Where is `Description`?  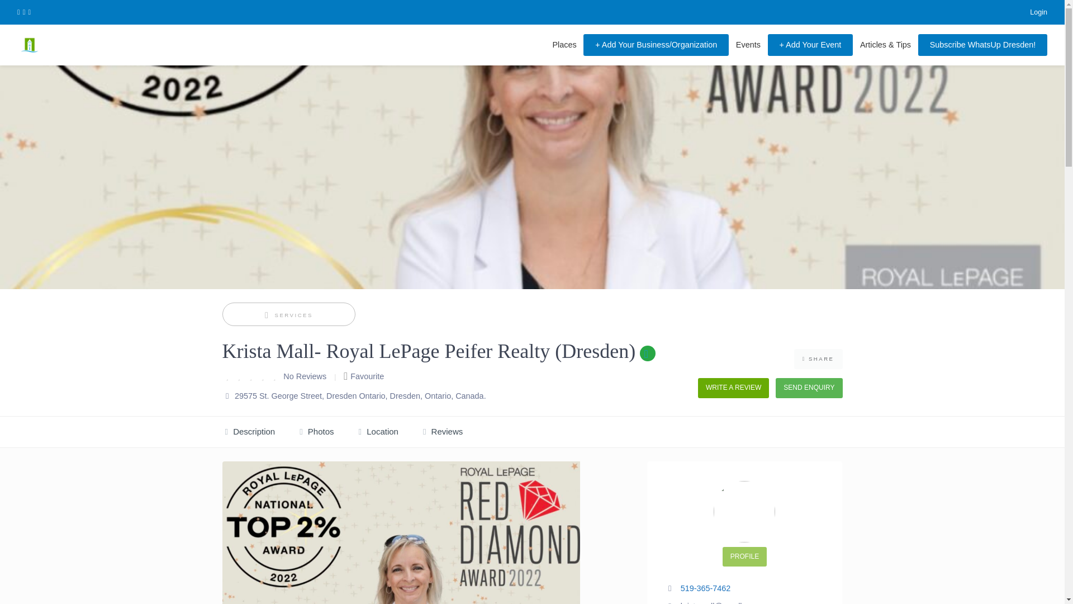 Description is located at coordinates (250, 432).